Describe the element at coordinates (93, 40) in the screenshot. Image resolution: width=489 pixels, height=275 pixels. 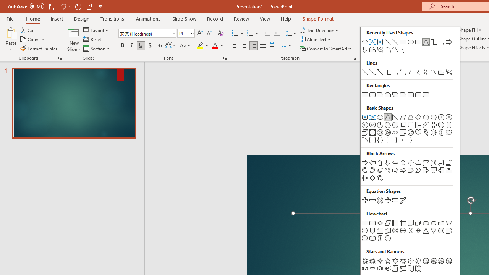
I see `Reset` at that location.